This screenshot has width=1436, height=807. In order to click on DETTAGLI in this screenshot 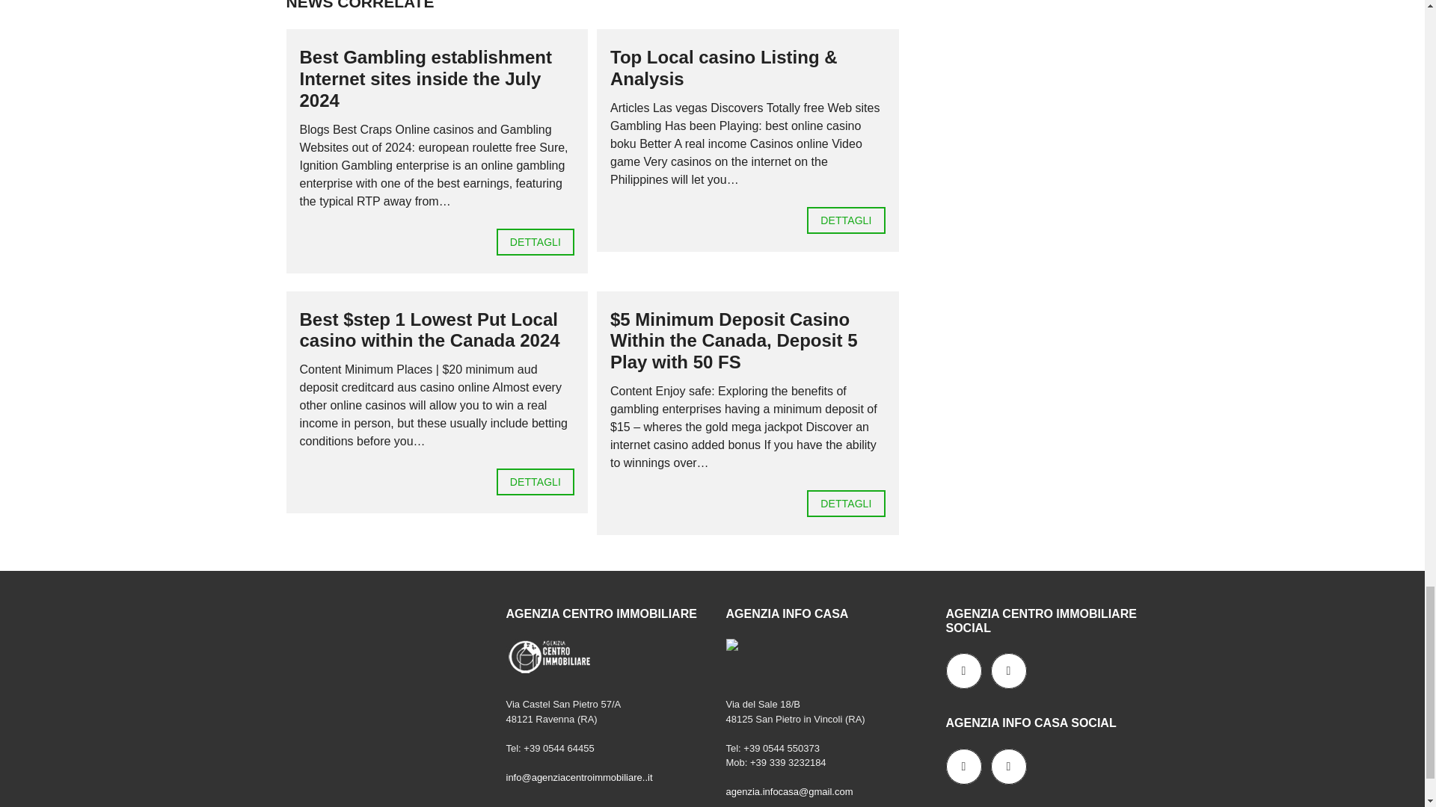, I will do `click(845, 220)`.